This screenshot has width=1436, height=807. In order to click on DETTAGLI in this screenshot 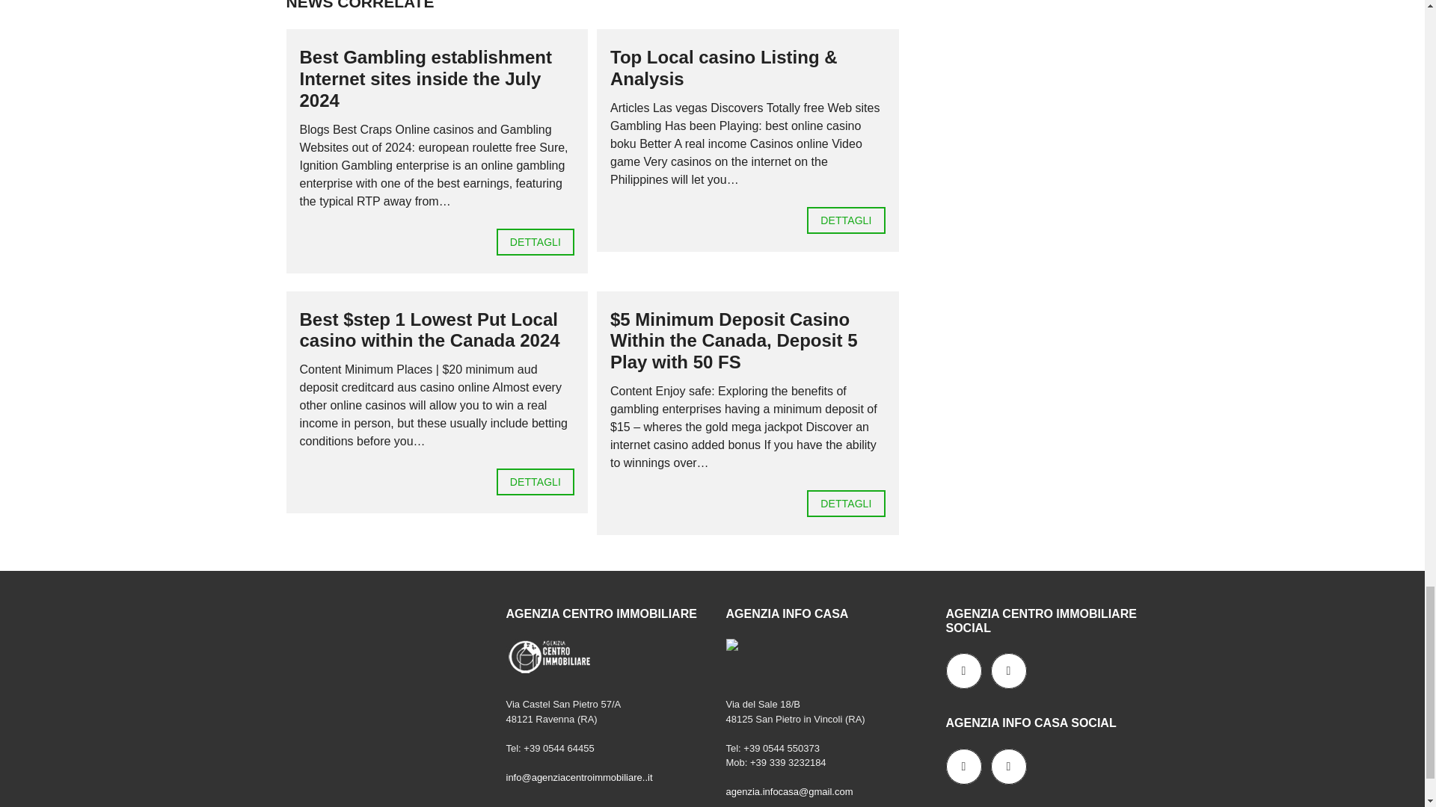, I will do `click(845, 220)`.